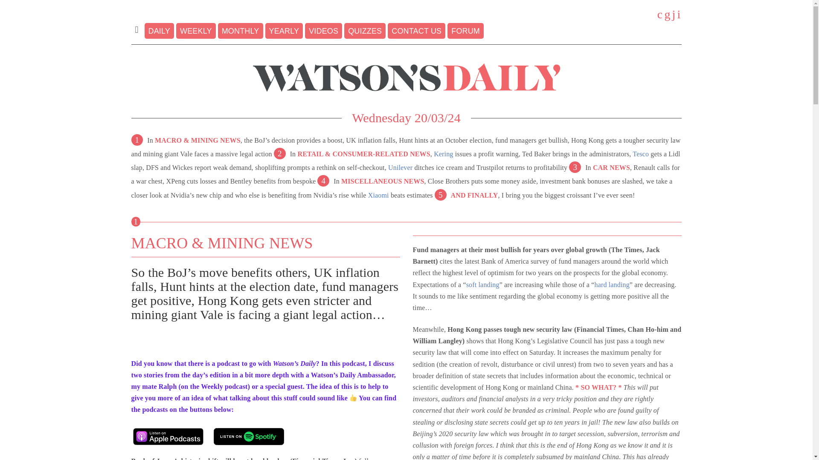  Describe the element at coordinates (465, 31) in the screenshot. I see `FORUM` at that location.